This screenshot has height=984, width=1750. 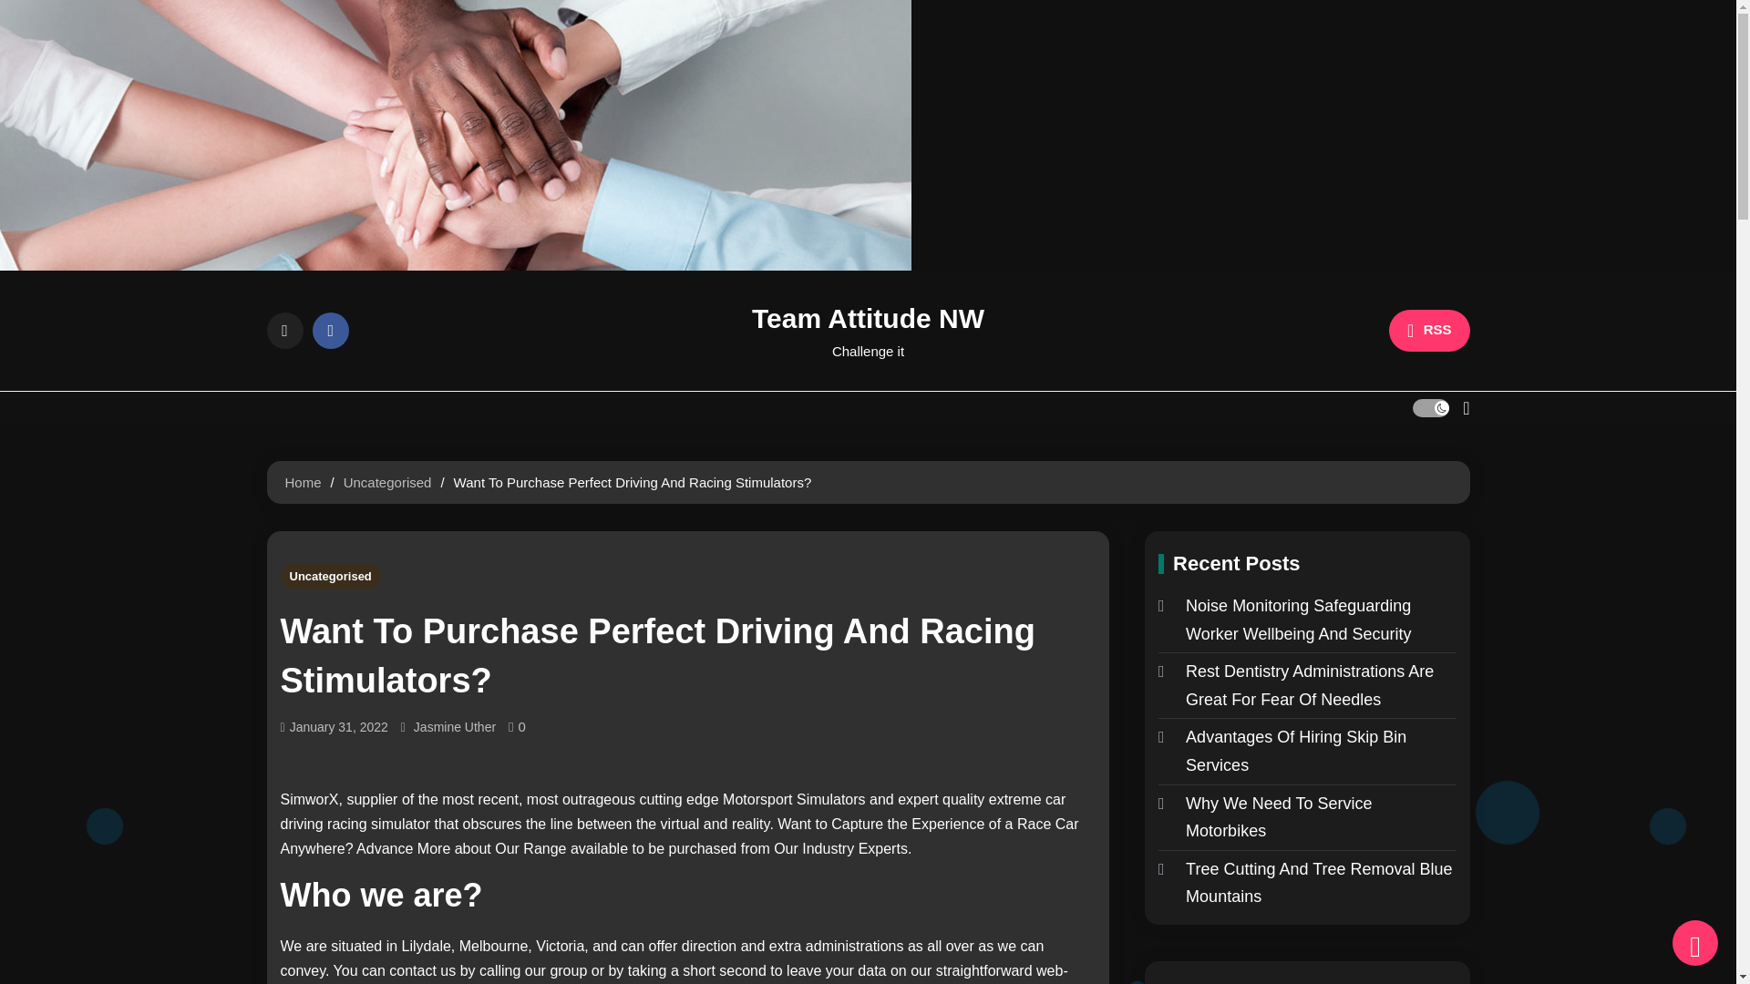 What do you see at coordinates (1307, 751) in the screenshot?
I see `Advantages Of Hiring Skip Bin Services` at bounding box center [1307, 751].